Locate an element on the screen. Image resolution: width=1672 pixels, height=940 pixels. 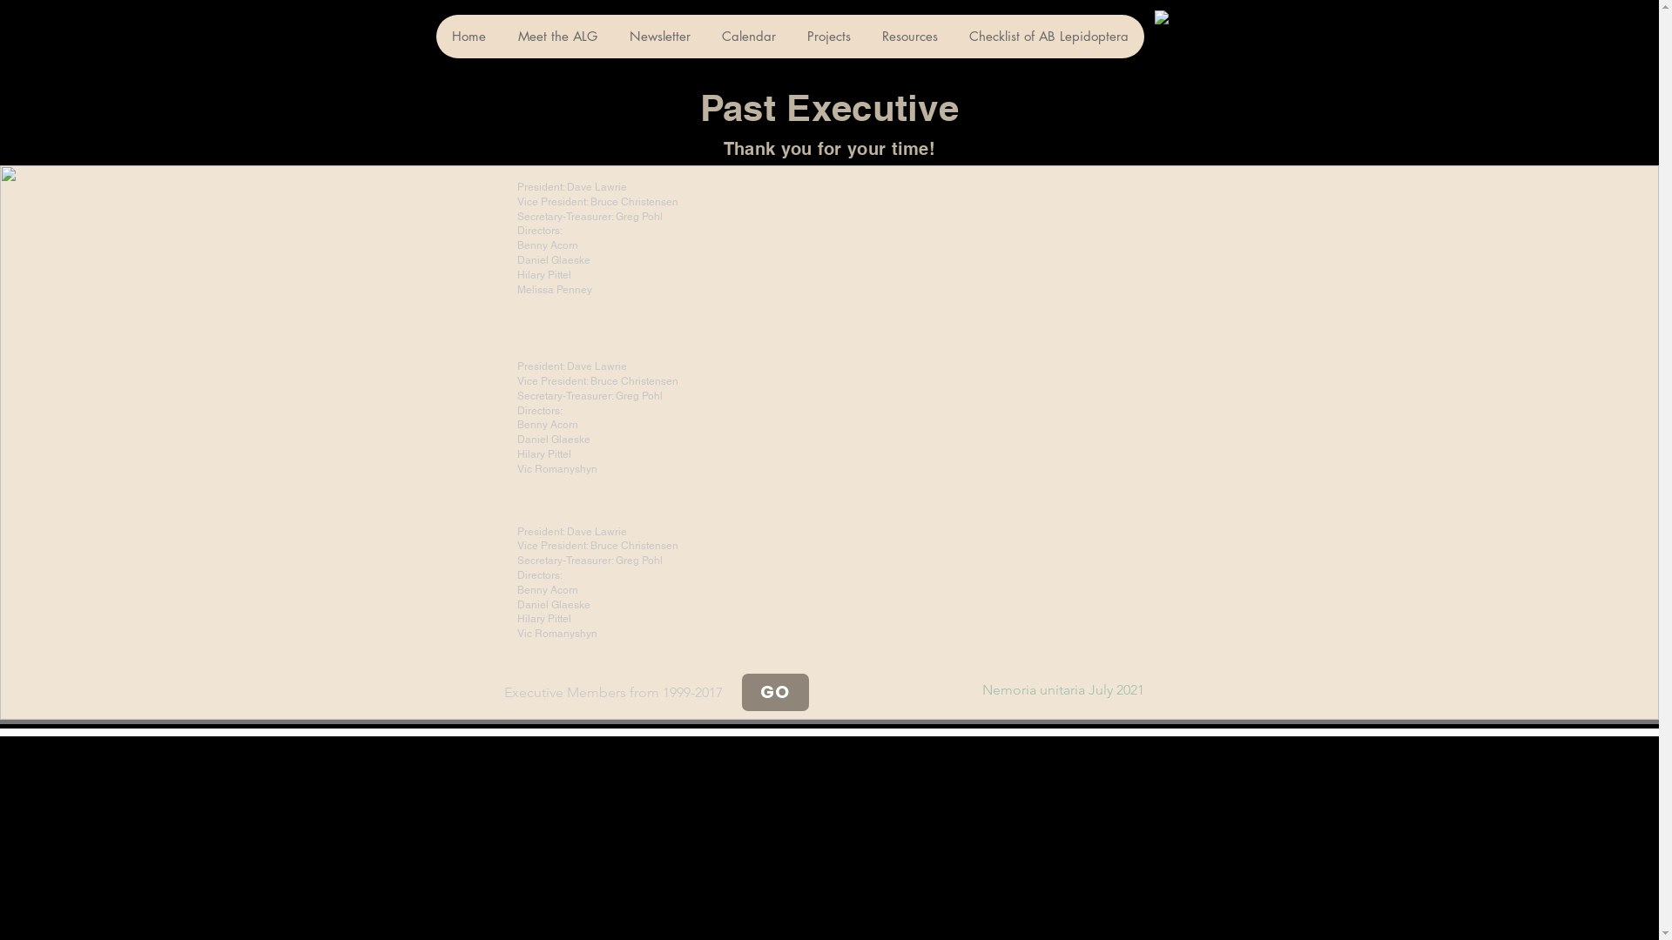
Checklist of AB Lepidoptera is located at coordinates (1048, 37).